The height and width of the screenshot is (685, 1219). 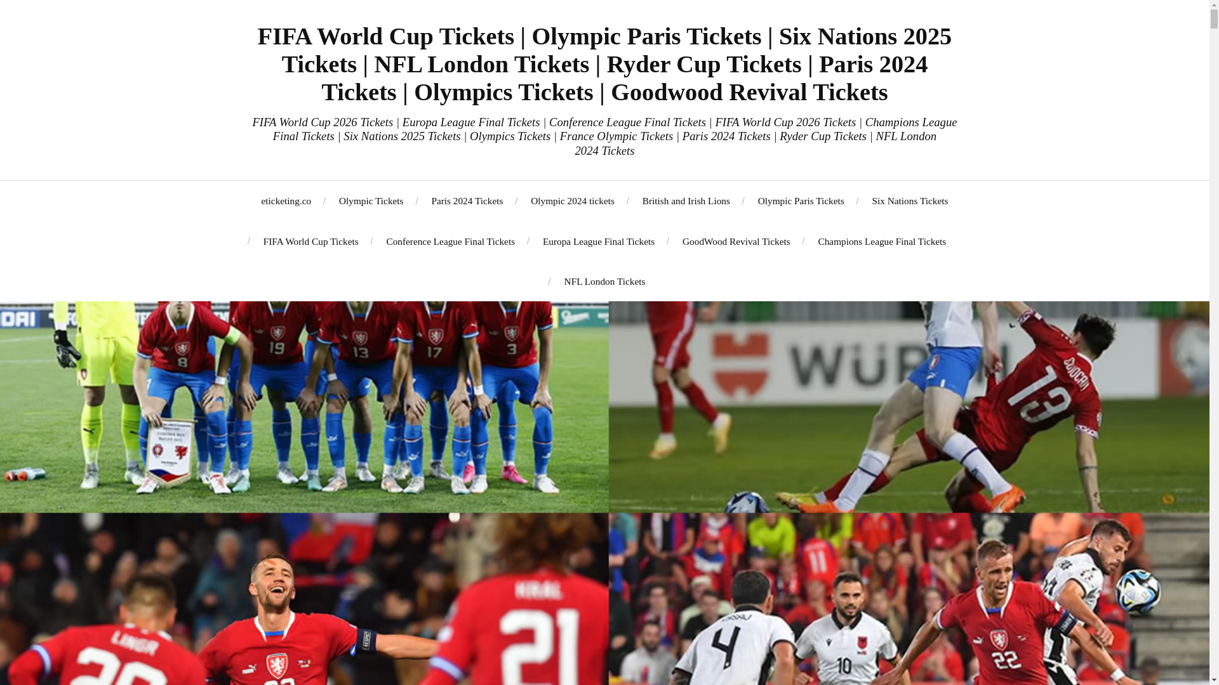 What do you see at coordinates (686, 200) in the screenshot?
I see `British and Irish Lions` at bounding box center [686, 200].